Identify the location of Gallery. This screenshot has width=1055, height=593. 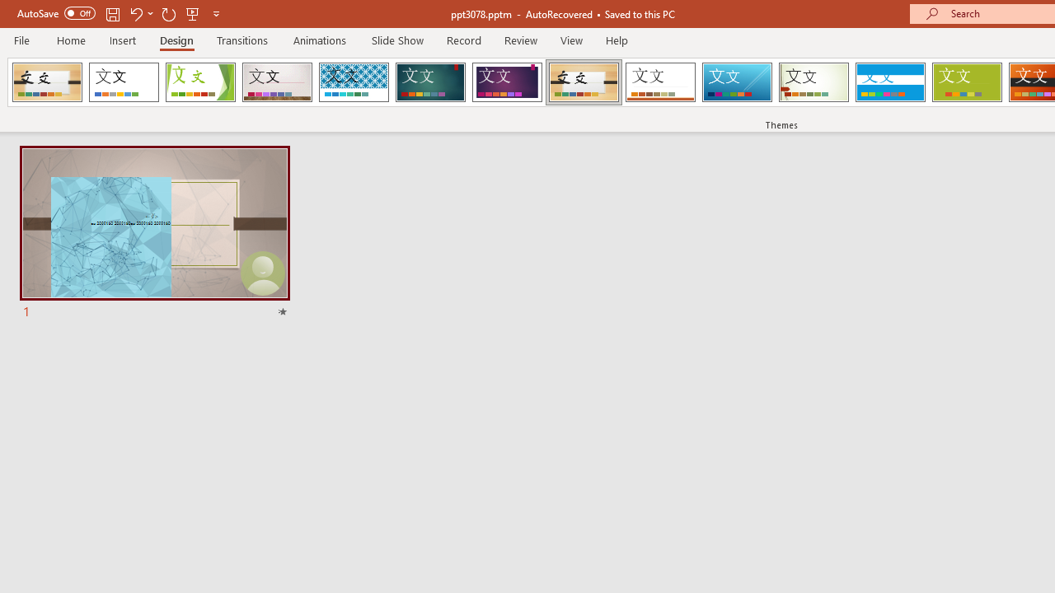
(277, 82).